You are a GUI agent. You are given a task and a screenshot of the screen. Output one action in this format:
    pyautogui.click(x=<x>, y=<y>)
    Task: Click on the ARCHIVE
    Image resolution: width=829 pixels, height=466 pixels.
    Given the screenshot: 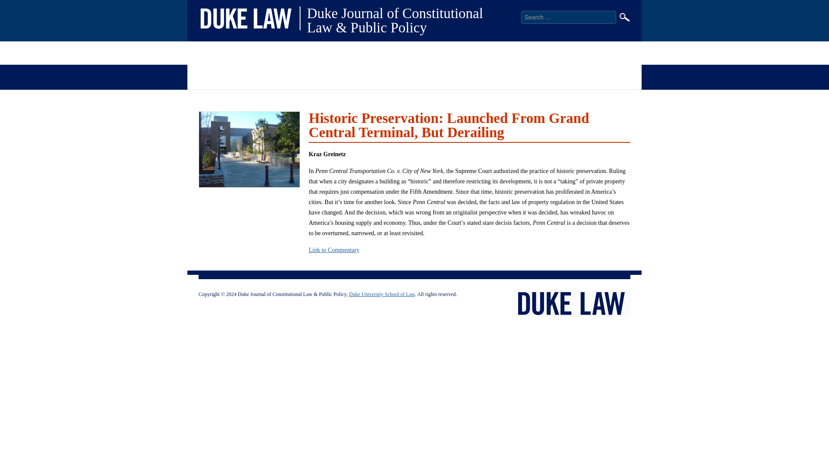 What is the action you would take?
    pyautogui.click(x=262, y=53)
    